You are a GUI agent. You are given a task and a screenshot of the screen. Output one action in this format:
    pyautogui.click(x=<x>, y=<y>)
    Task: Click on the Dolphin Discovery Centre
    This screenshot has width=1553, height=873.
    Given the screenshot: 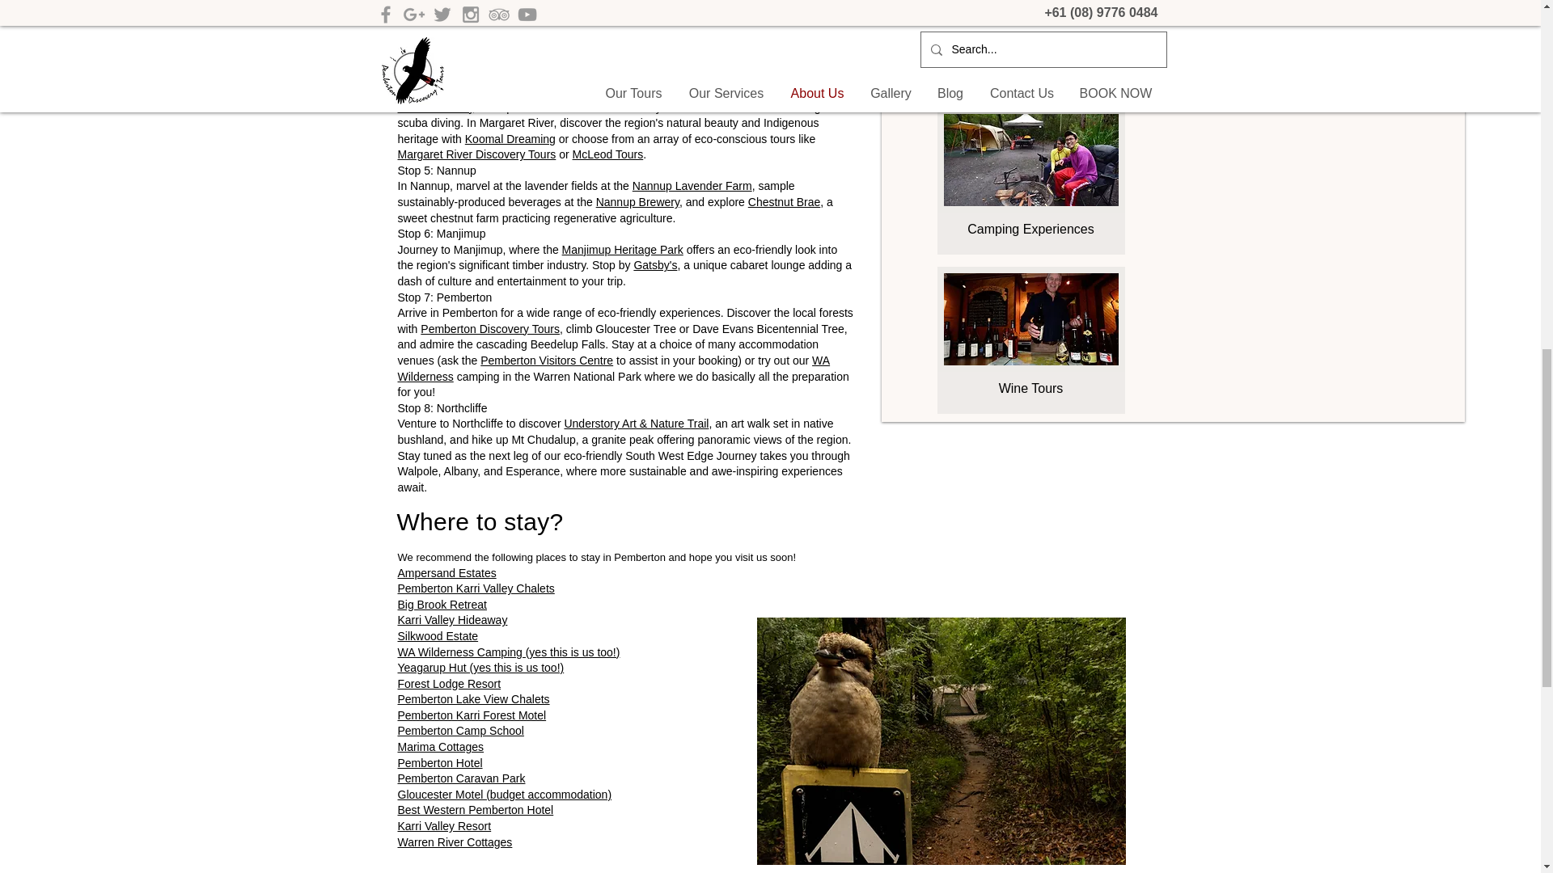 What is the action you would take?
    pyautogui.click(x=783, y=28)
    